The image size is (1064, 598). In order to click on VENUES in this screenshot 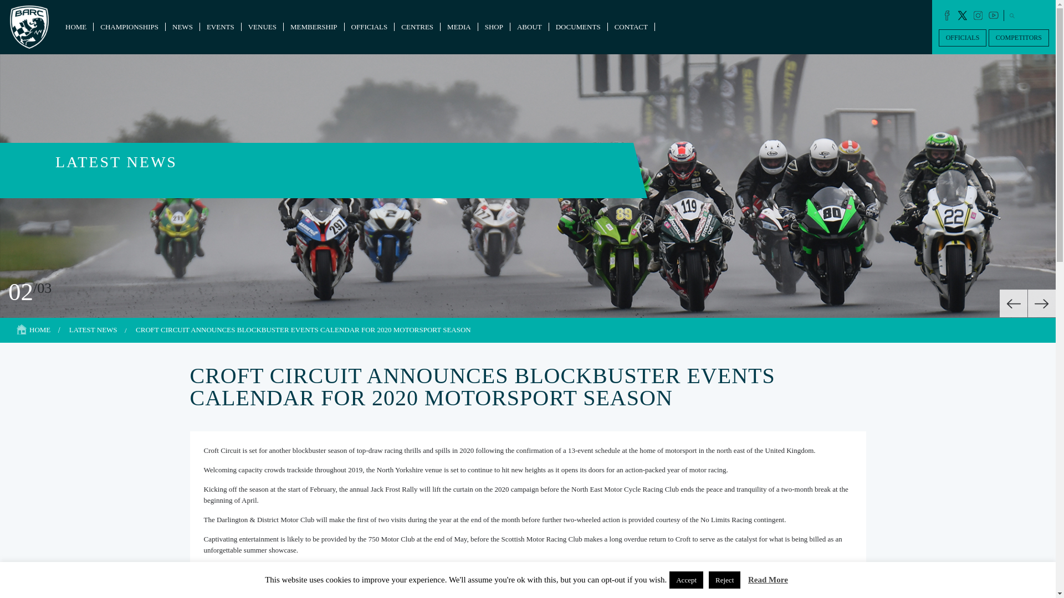, I will do `click(262, 27)`.